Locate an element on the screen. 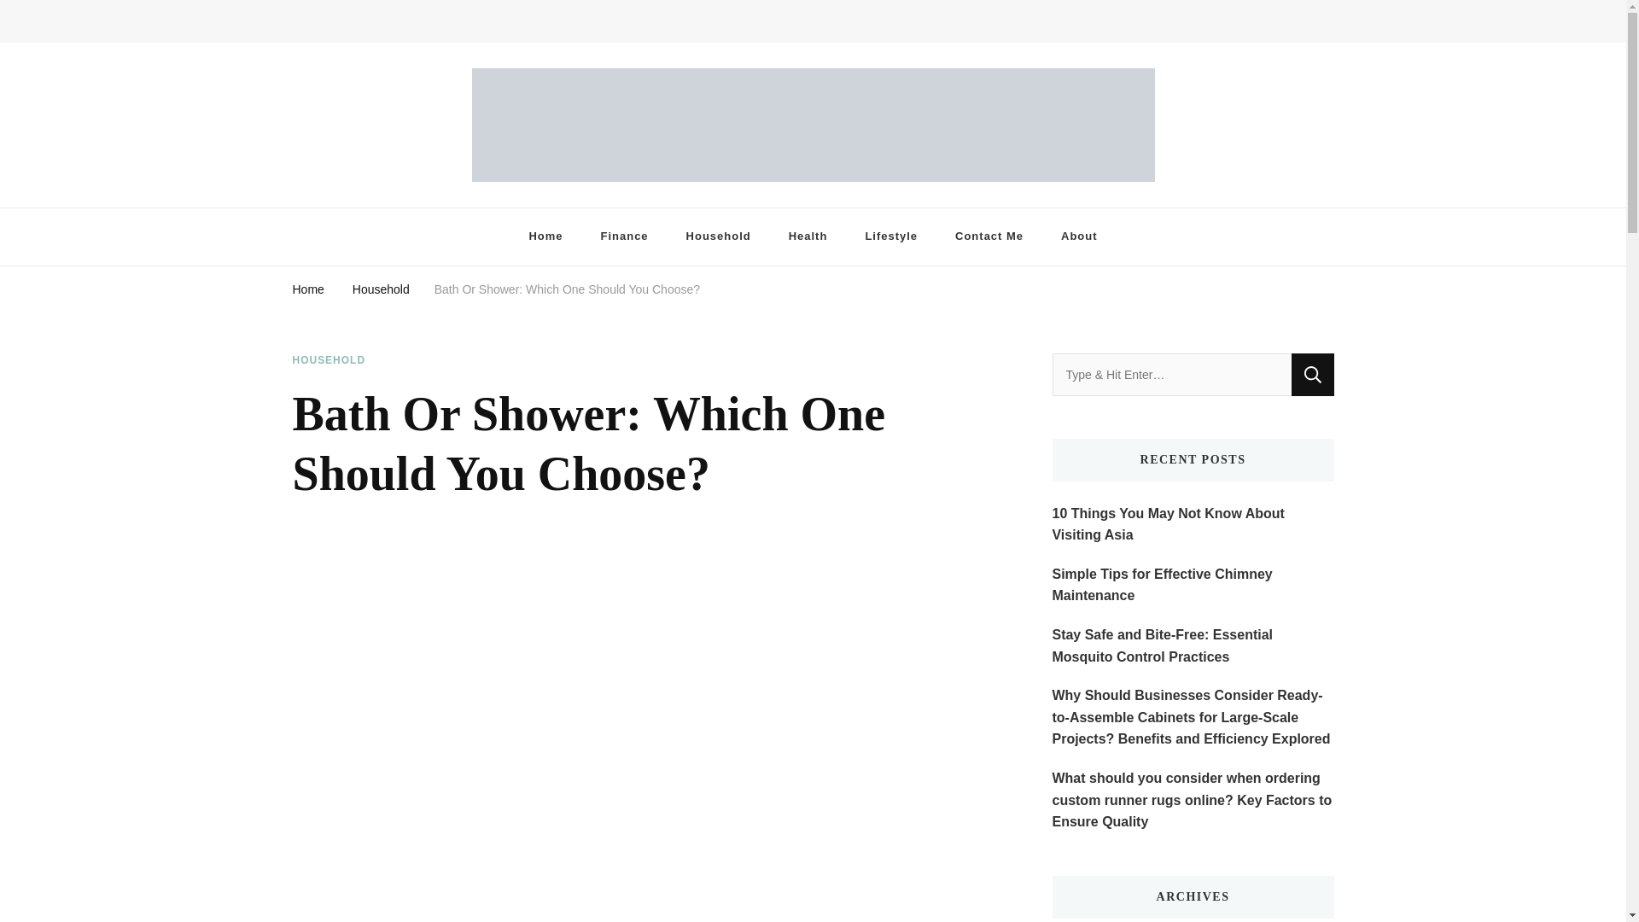 The height and width of the screenshot is (922, 1639). Home is located at coordinates (545, 237).